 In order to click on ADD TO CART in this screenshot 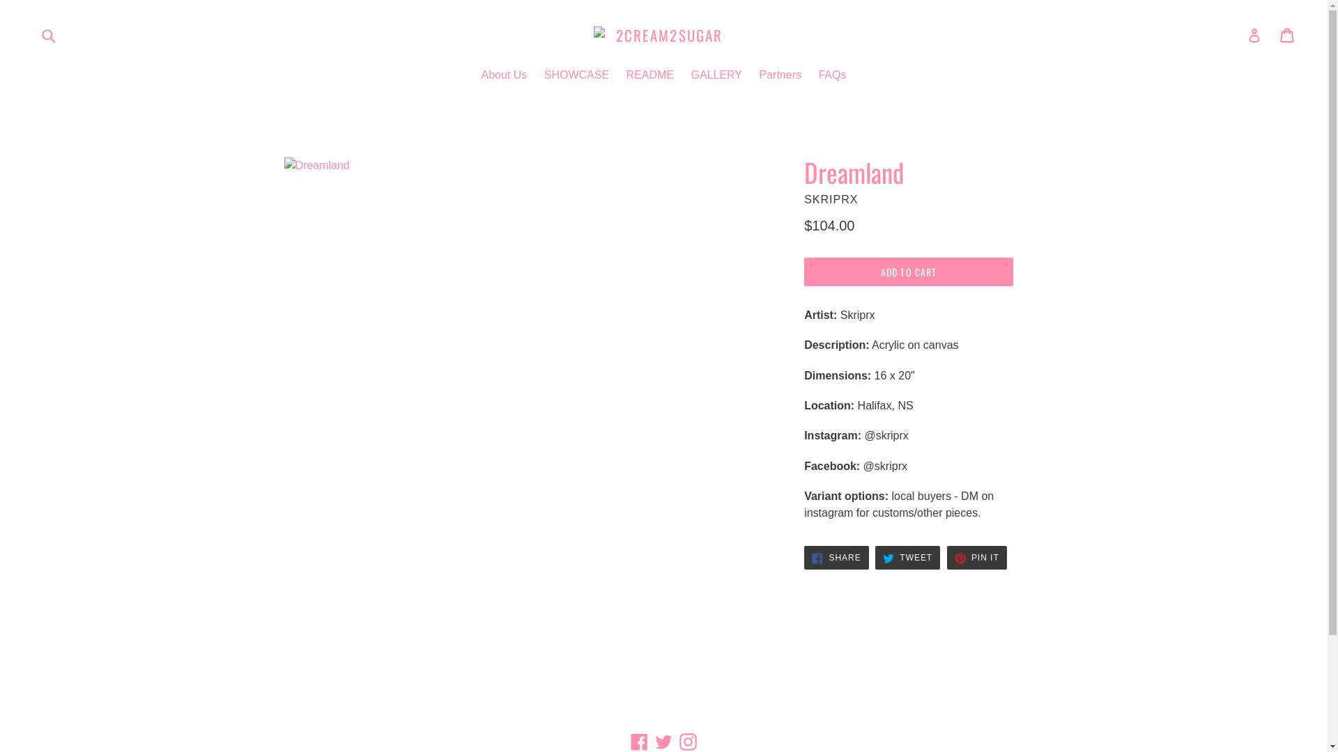, I will do `click(909, 272)`.